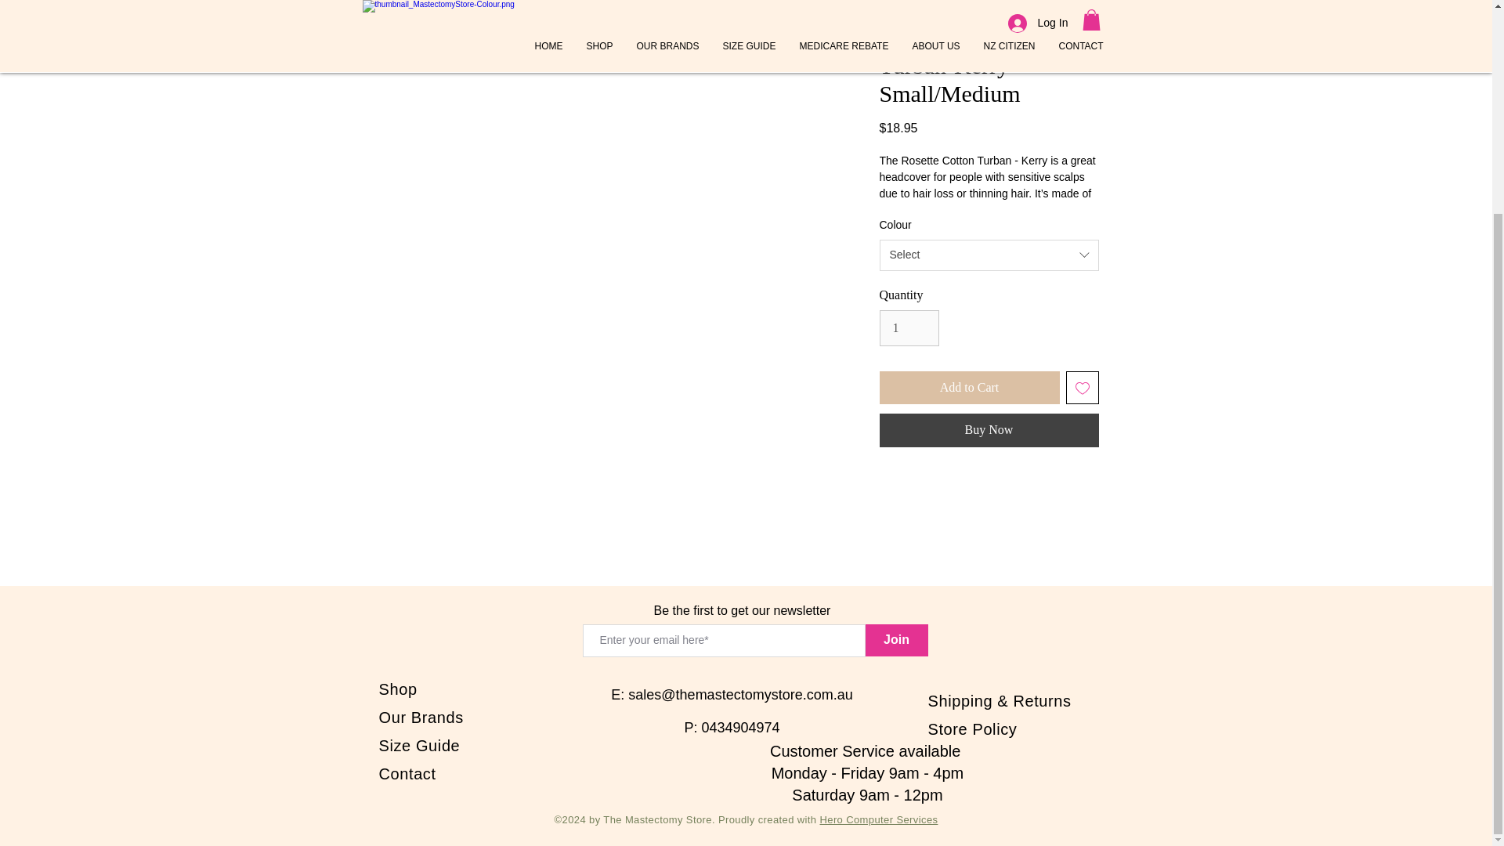 This screenshot has width=1504, height=846. Describe the element at coordinates (968, 388) in the screenshot. I see `Add to Cart` at that location.